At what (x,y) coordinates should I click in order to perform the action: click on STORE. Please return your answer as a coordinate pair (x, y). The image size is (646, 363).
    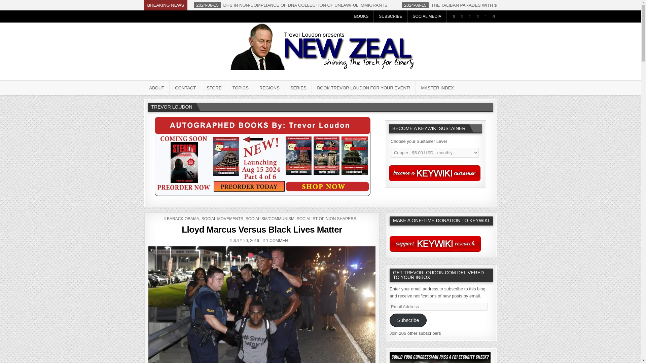
    Looking at the image, I should click on (214, 87).